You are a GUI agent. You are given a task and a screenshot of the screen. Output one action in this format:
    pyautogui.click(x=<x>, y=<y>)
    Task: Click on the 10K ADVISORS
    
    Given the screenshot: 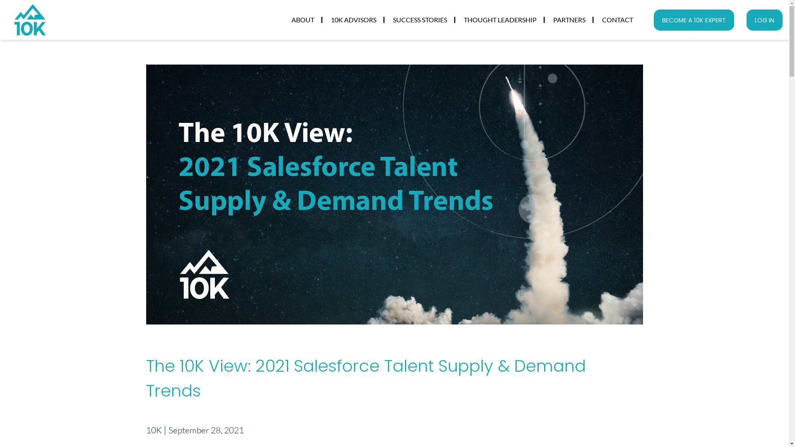 What is the action you would take?
    pyautogui.click(x=354, y=20)
    